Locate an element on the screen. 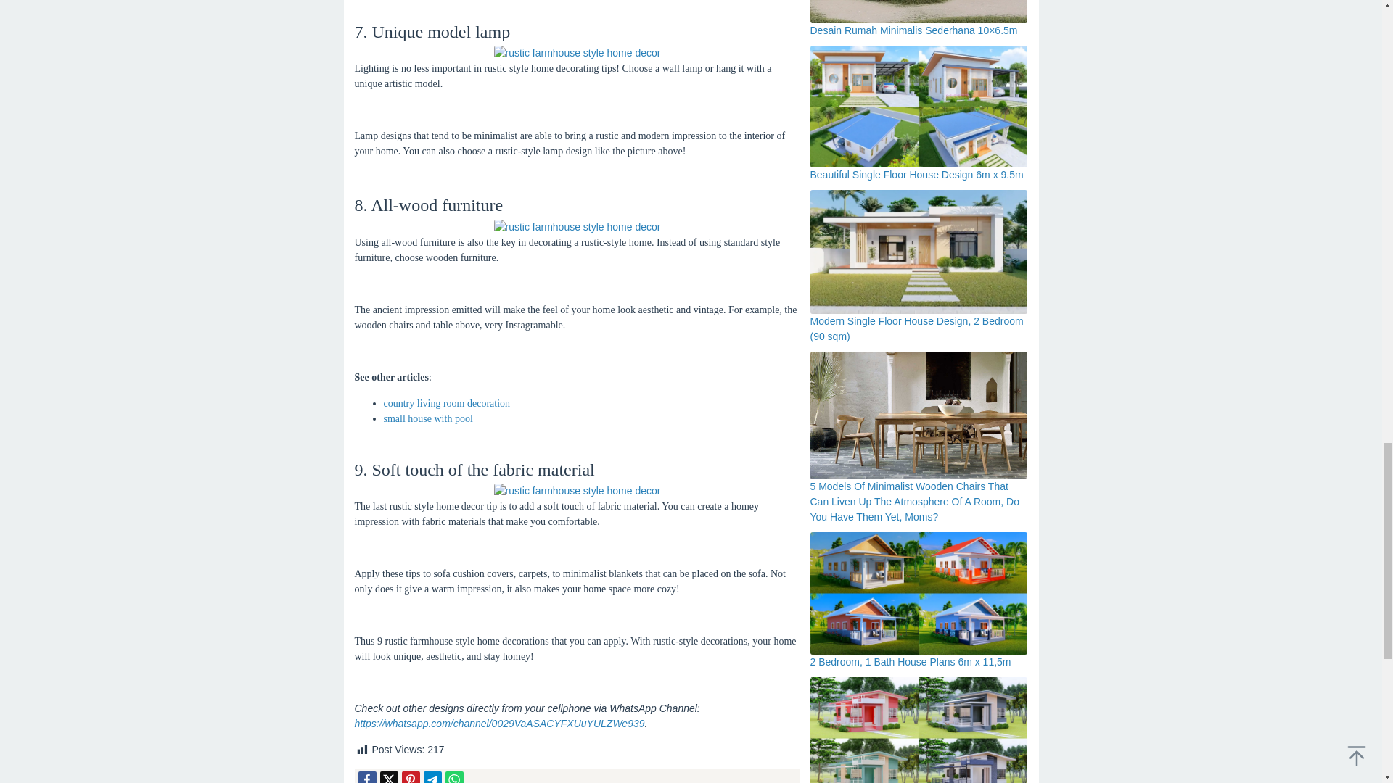 The image size is (1393, 783). rustic farmhouse style home decor is located at coordinates (576, 491).